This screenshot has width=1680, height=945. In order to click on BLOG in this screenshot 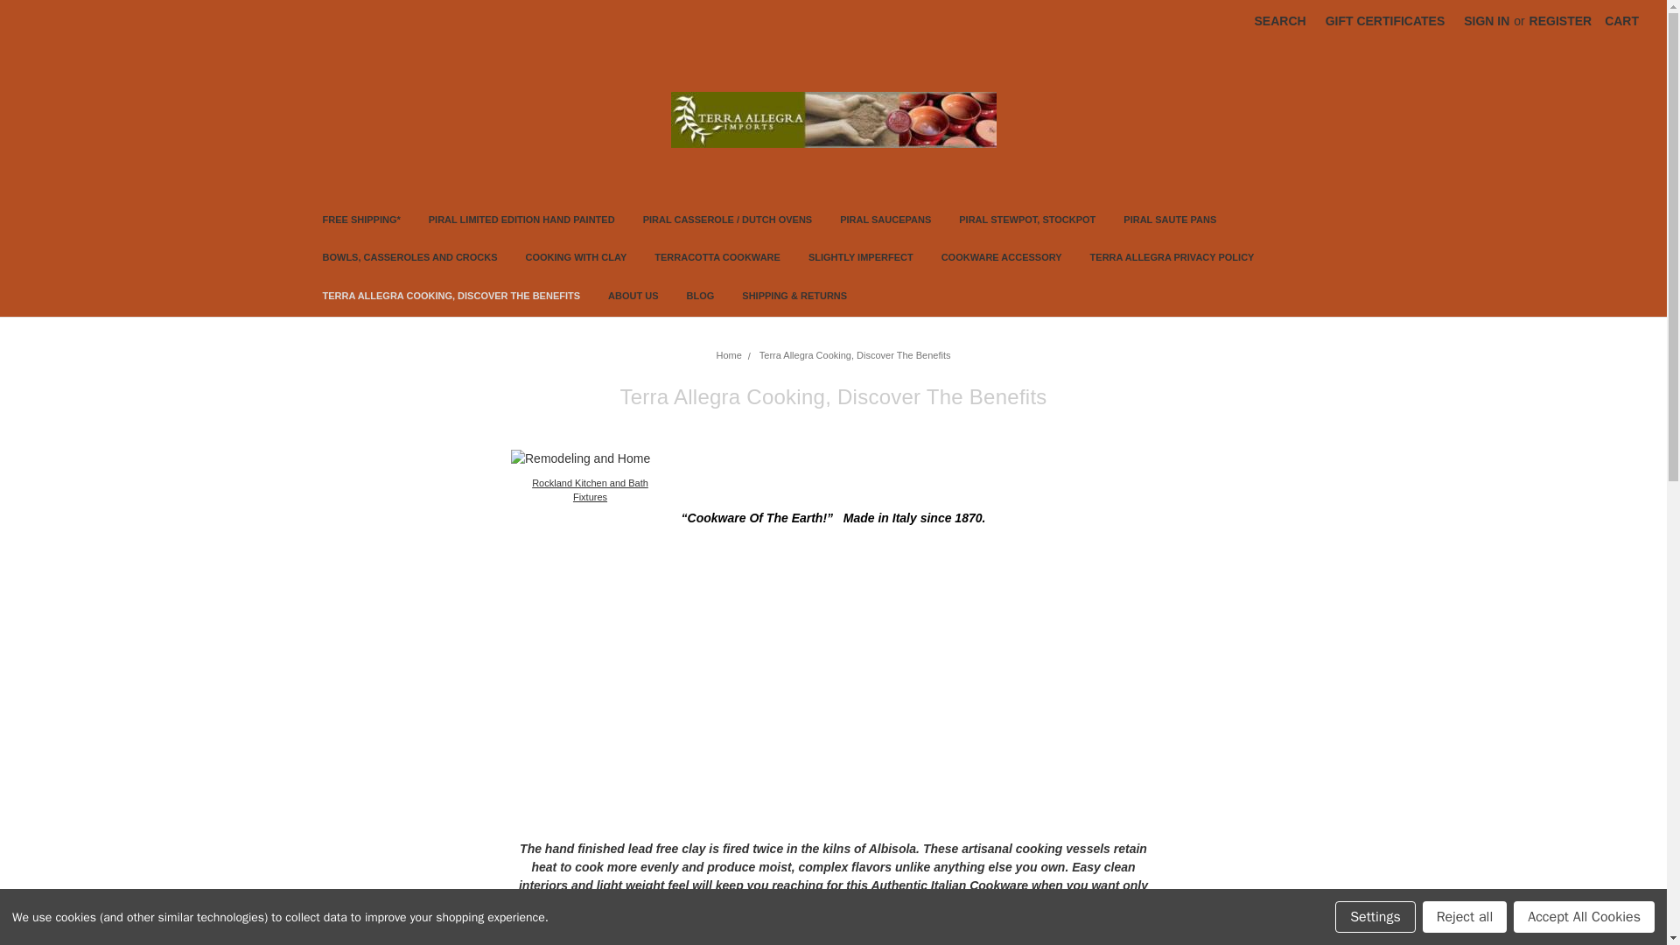, I will do `click(701, 297)`.